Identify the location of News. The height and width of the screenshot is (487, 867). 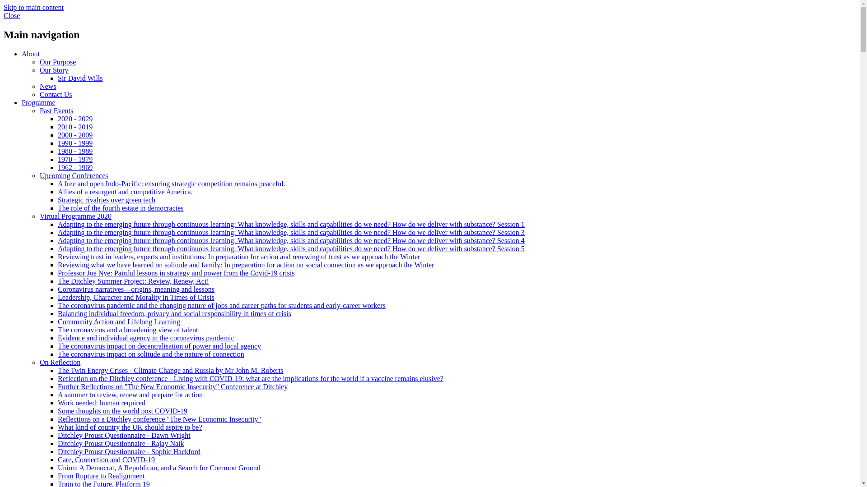
(48, 86).